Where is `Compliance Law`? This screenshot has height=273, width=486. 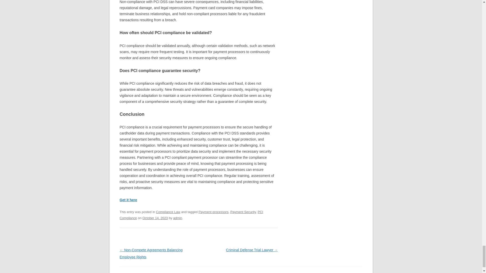 Compliance Law is located at coordinates (168, 212).